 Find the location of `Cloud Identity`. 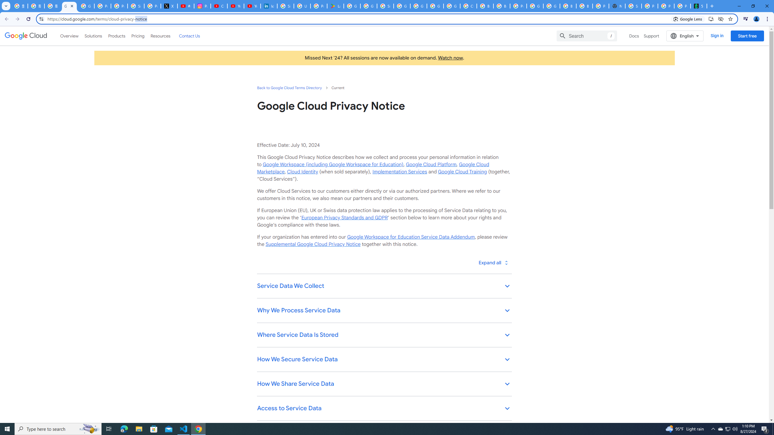

Cloud Identity is located at coordinates (302, 172).